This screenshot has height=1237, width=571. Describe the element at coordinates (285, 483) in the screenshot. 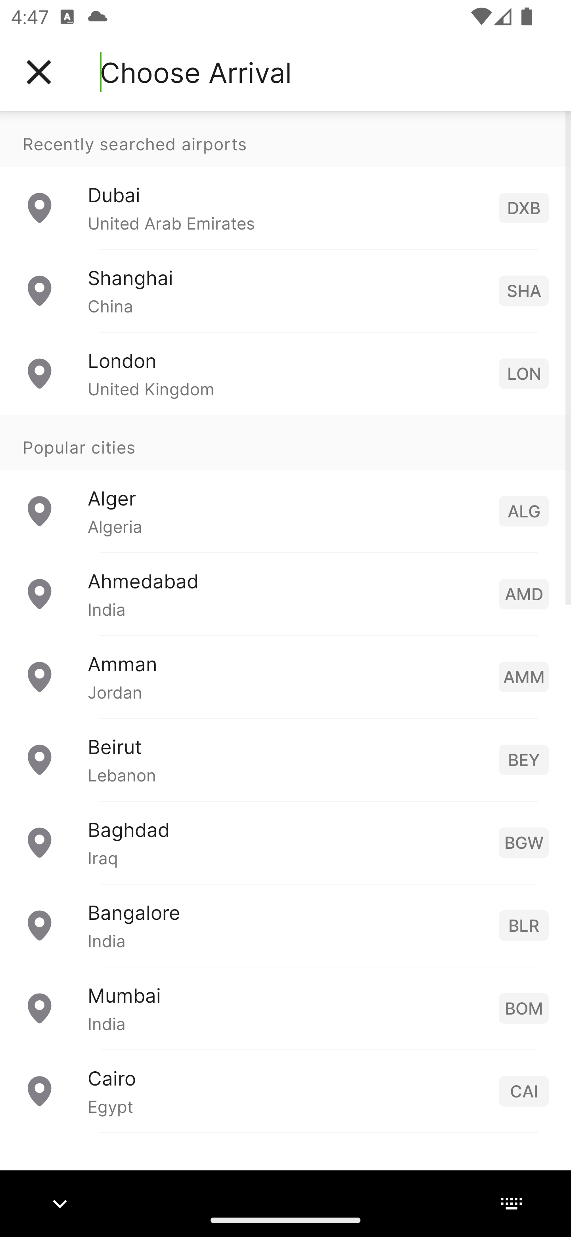

I see `Popular cities Alger Algeria ALG` at that location.